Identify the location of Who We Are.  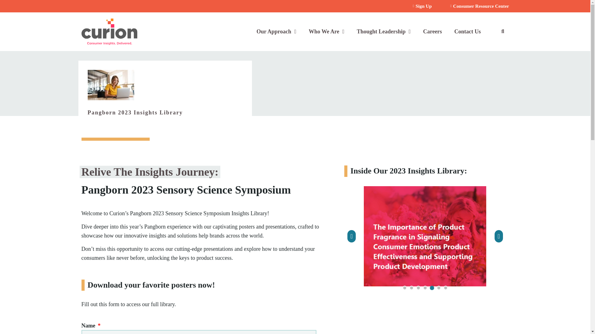
(326, 32).